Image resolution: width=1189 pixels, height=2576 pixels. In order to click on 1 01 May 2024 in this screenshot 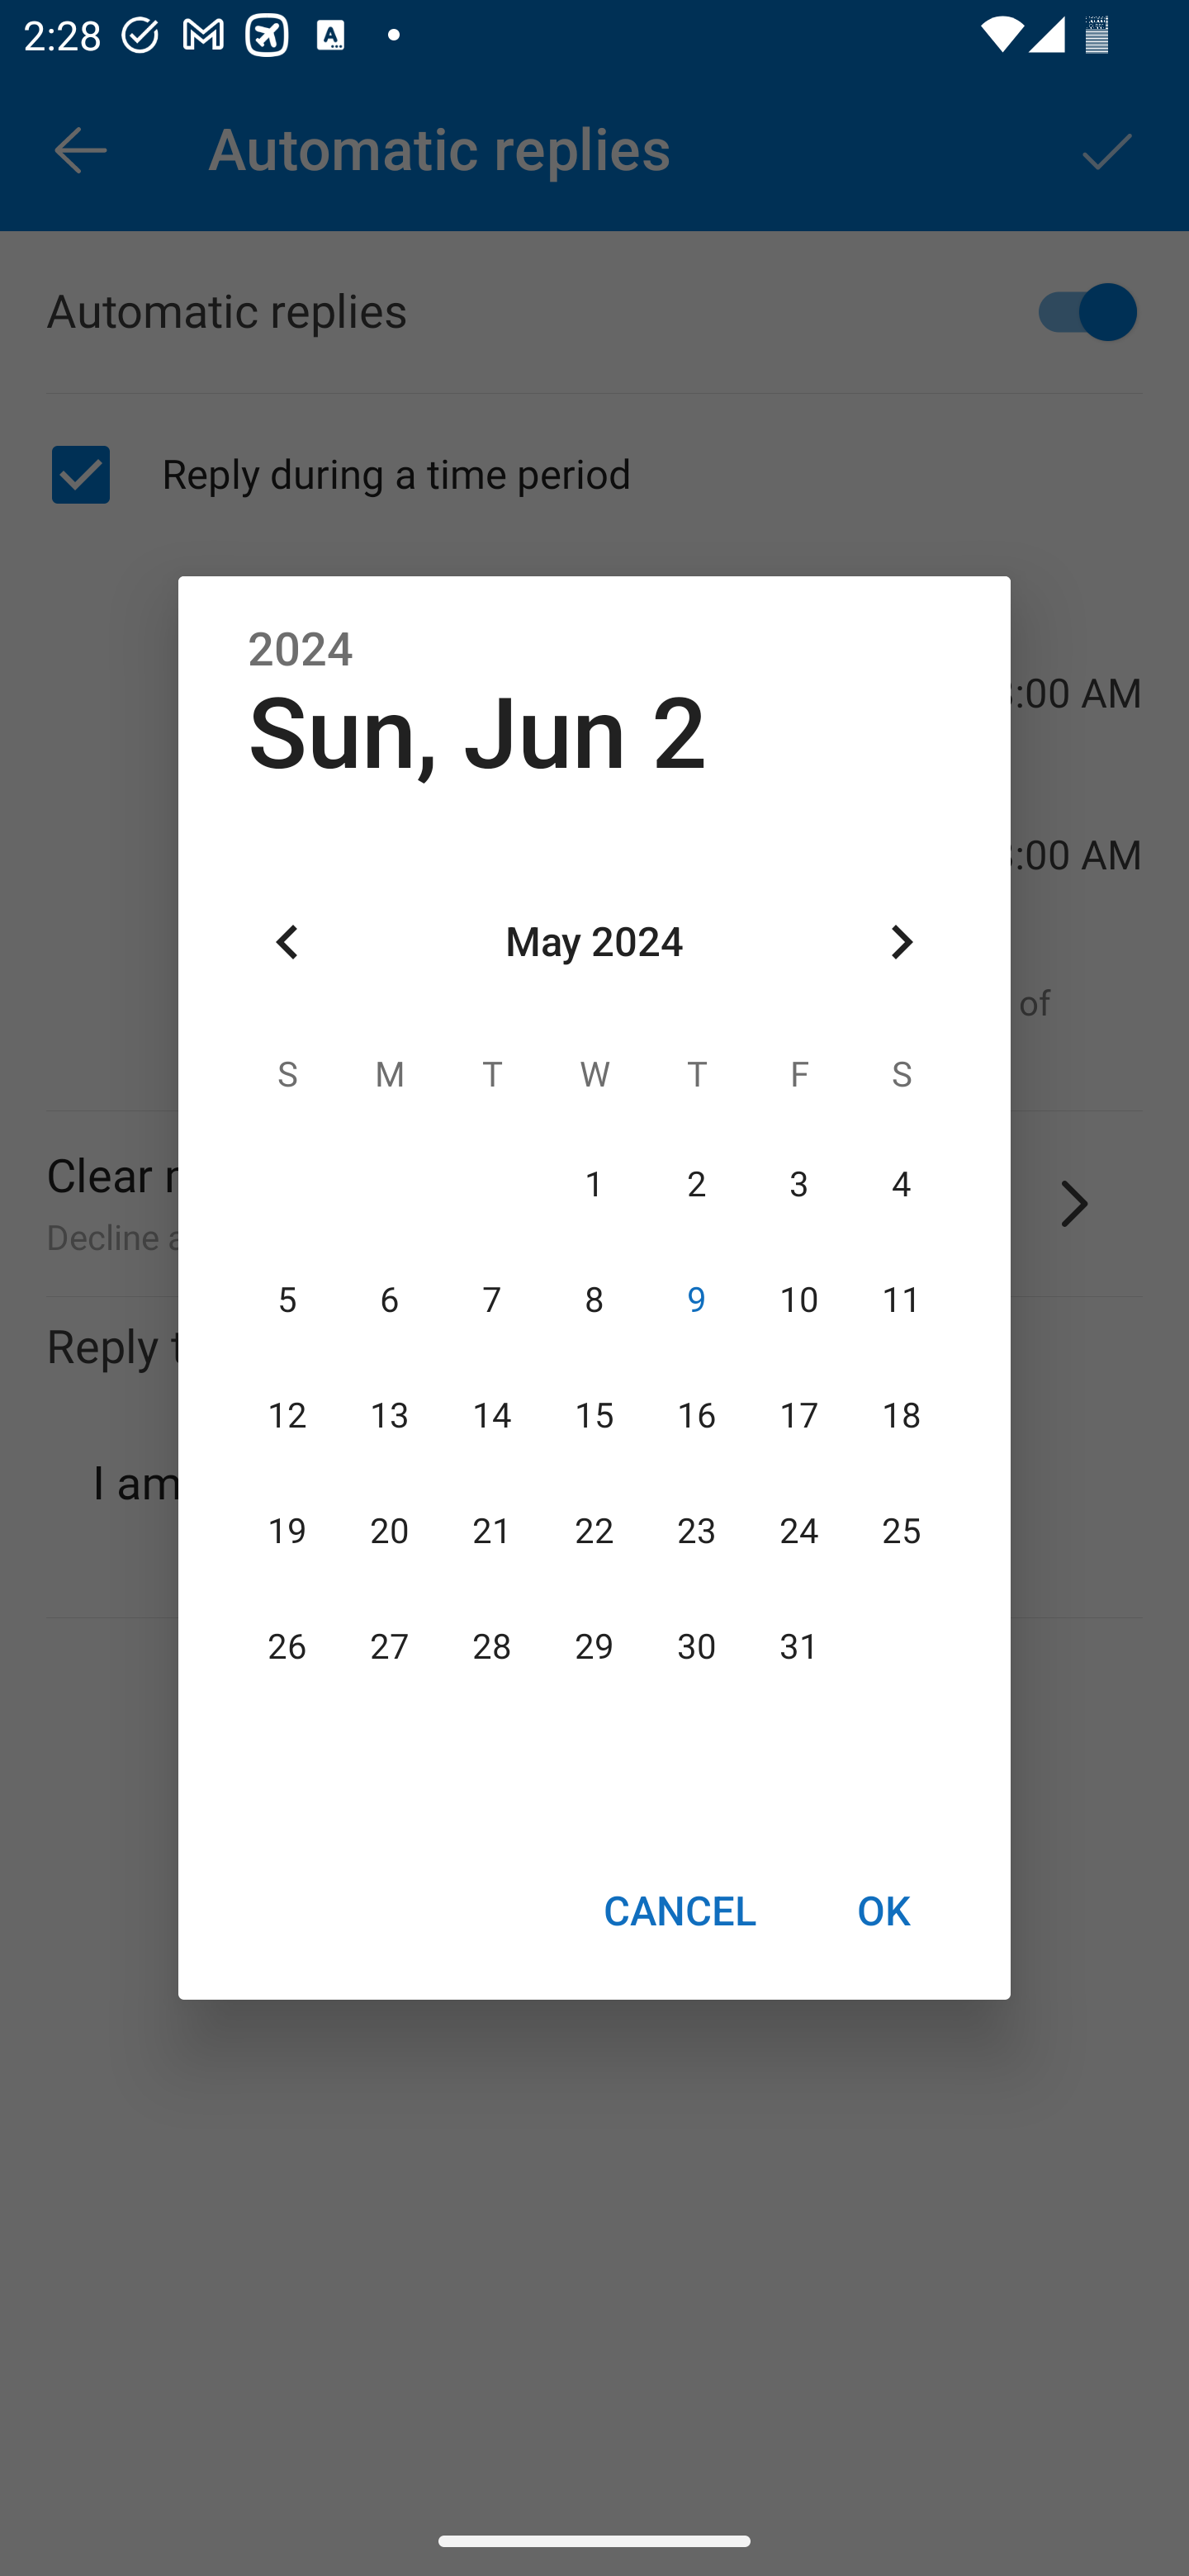, I will do `click(594, 1184)`.